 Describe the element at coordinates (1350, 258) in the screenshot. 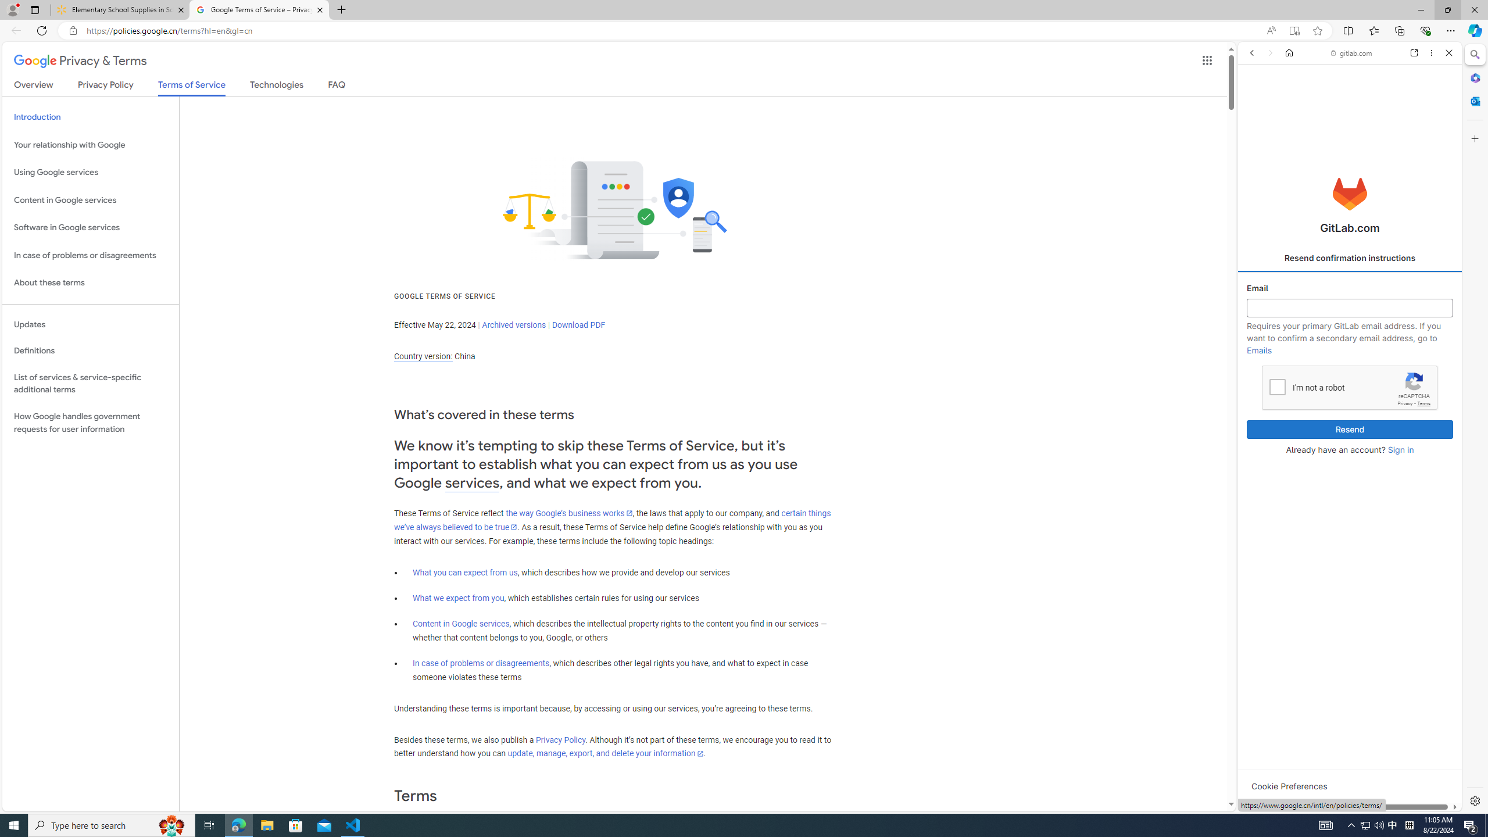

I see `Resend confirmation instructions` at that location.